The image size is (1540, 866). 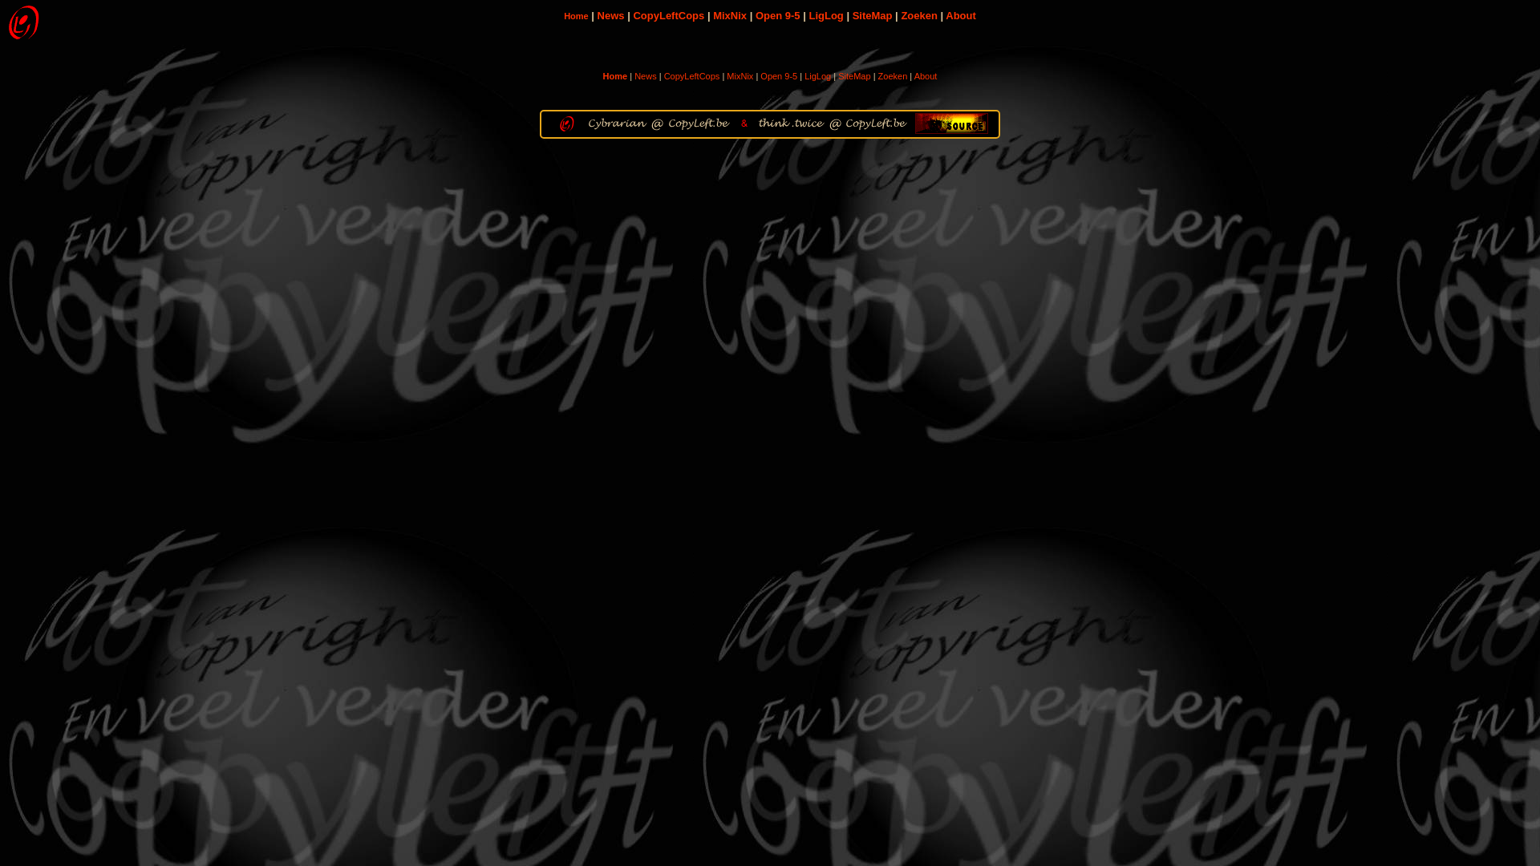 I want to click on CopyLeftCops, so click(x=669, y=16).